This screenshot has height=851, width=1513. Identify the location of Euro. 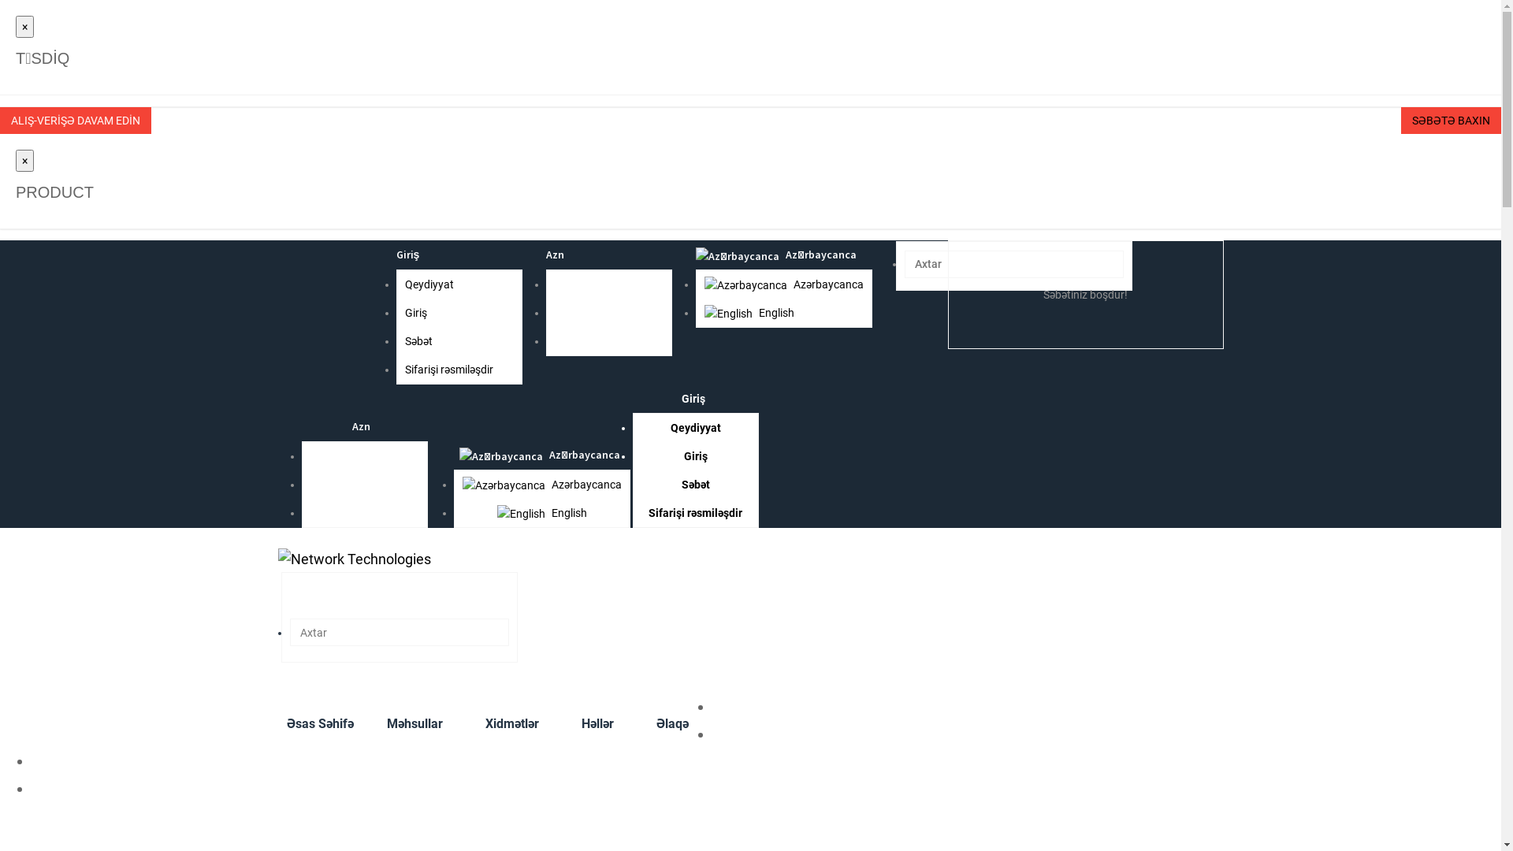
(364, 485).